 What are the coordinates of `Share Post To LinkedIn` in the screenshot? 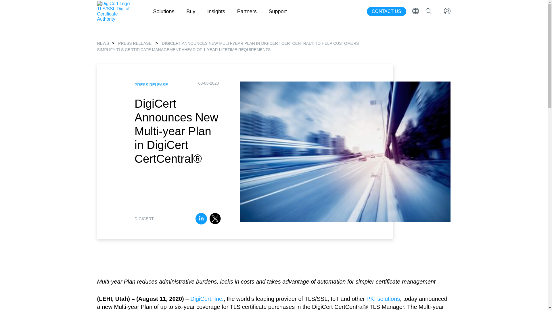 It's located at (201, 219).